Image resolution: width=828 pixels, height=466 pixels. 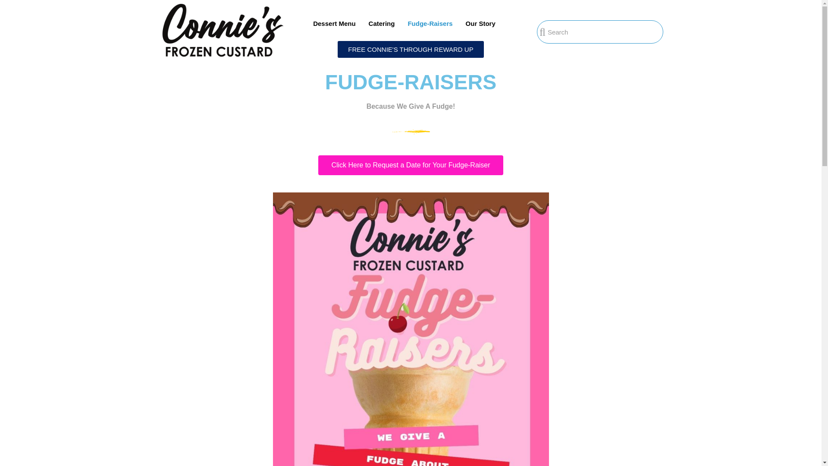 I want to click on Click Here to Request a Date for Your Fudge-Raiser, so click(x=410, y=165).